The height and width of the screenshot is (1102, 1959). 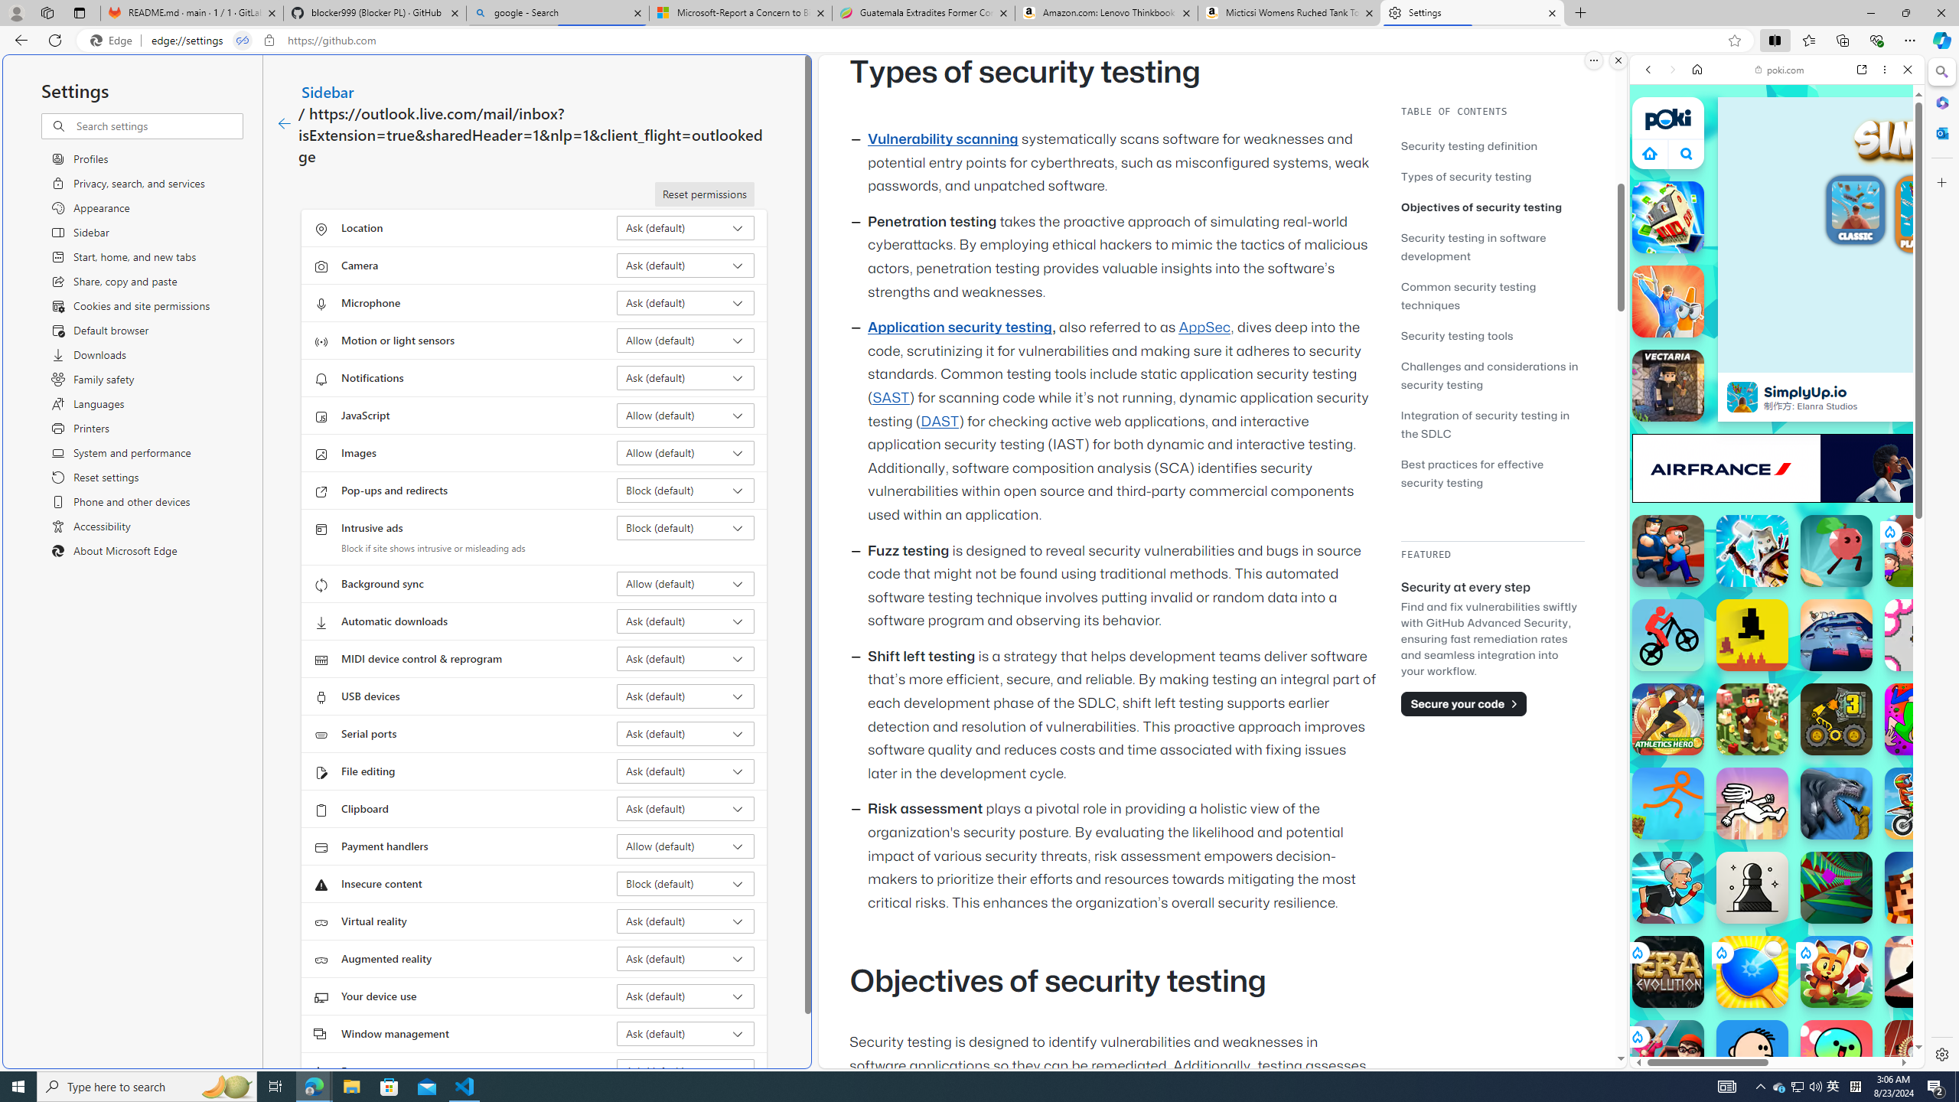 I want to click on Augmented reality Ask (default), so click(x=686, y=958).